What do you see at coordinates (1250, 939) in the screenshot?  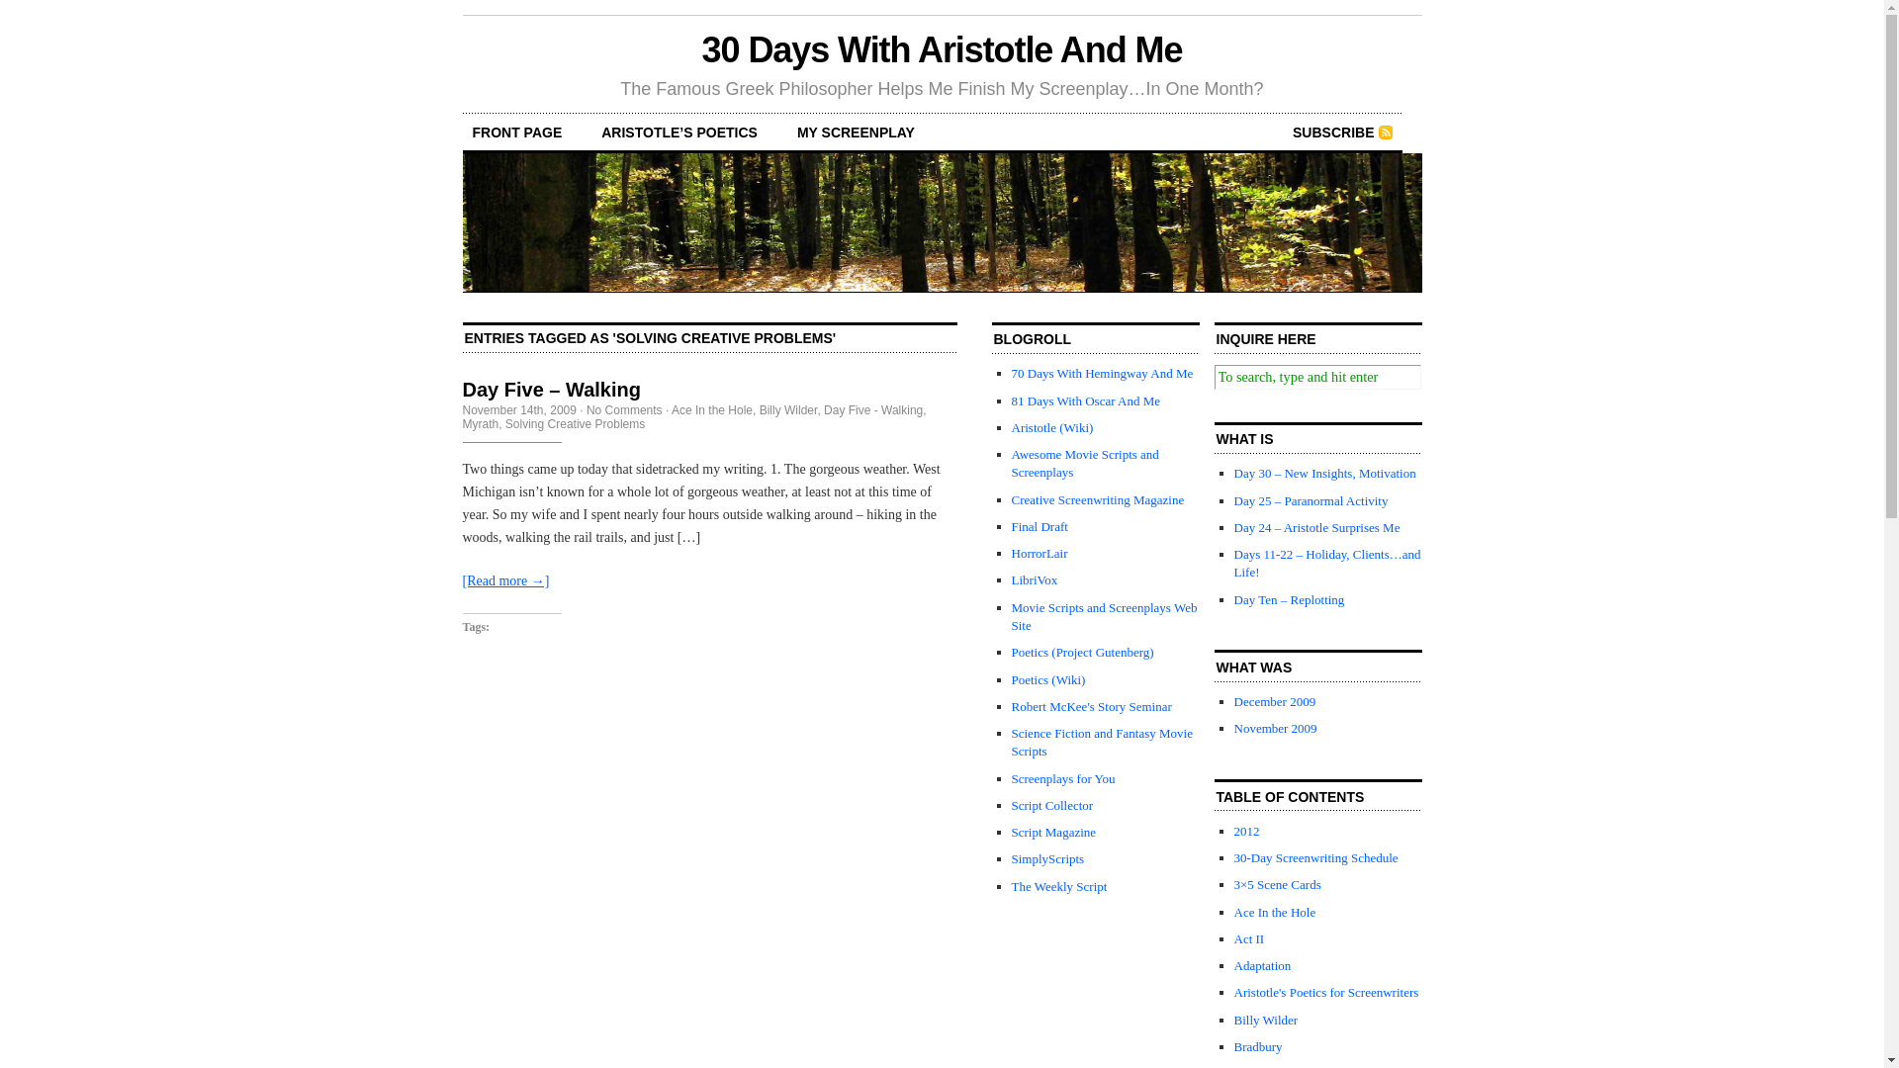 I see `Act II` at bounding box center [1250, 939].